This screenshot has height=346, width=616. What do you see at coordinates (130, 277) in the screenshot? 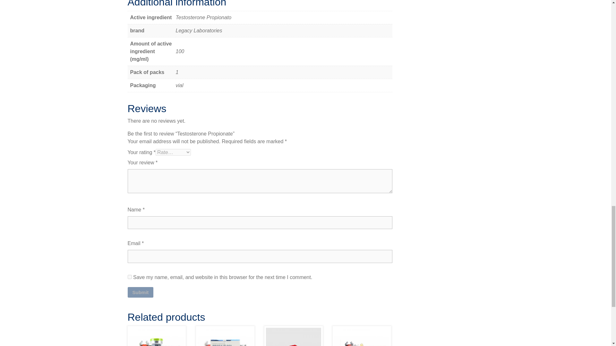
I see `yes` at bounding box center [130, 277].